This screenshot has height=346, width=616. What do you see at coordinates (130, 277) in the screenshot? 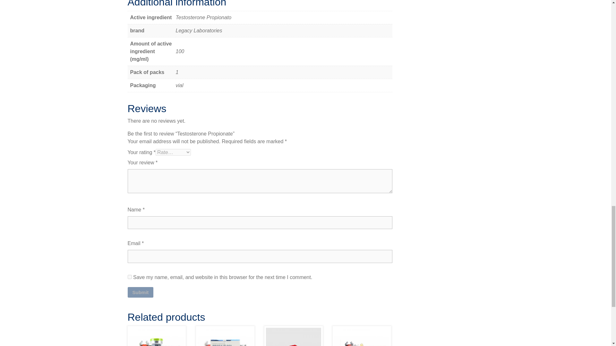
I see `yes` at bounding box center [130, 277].